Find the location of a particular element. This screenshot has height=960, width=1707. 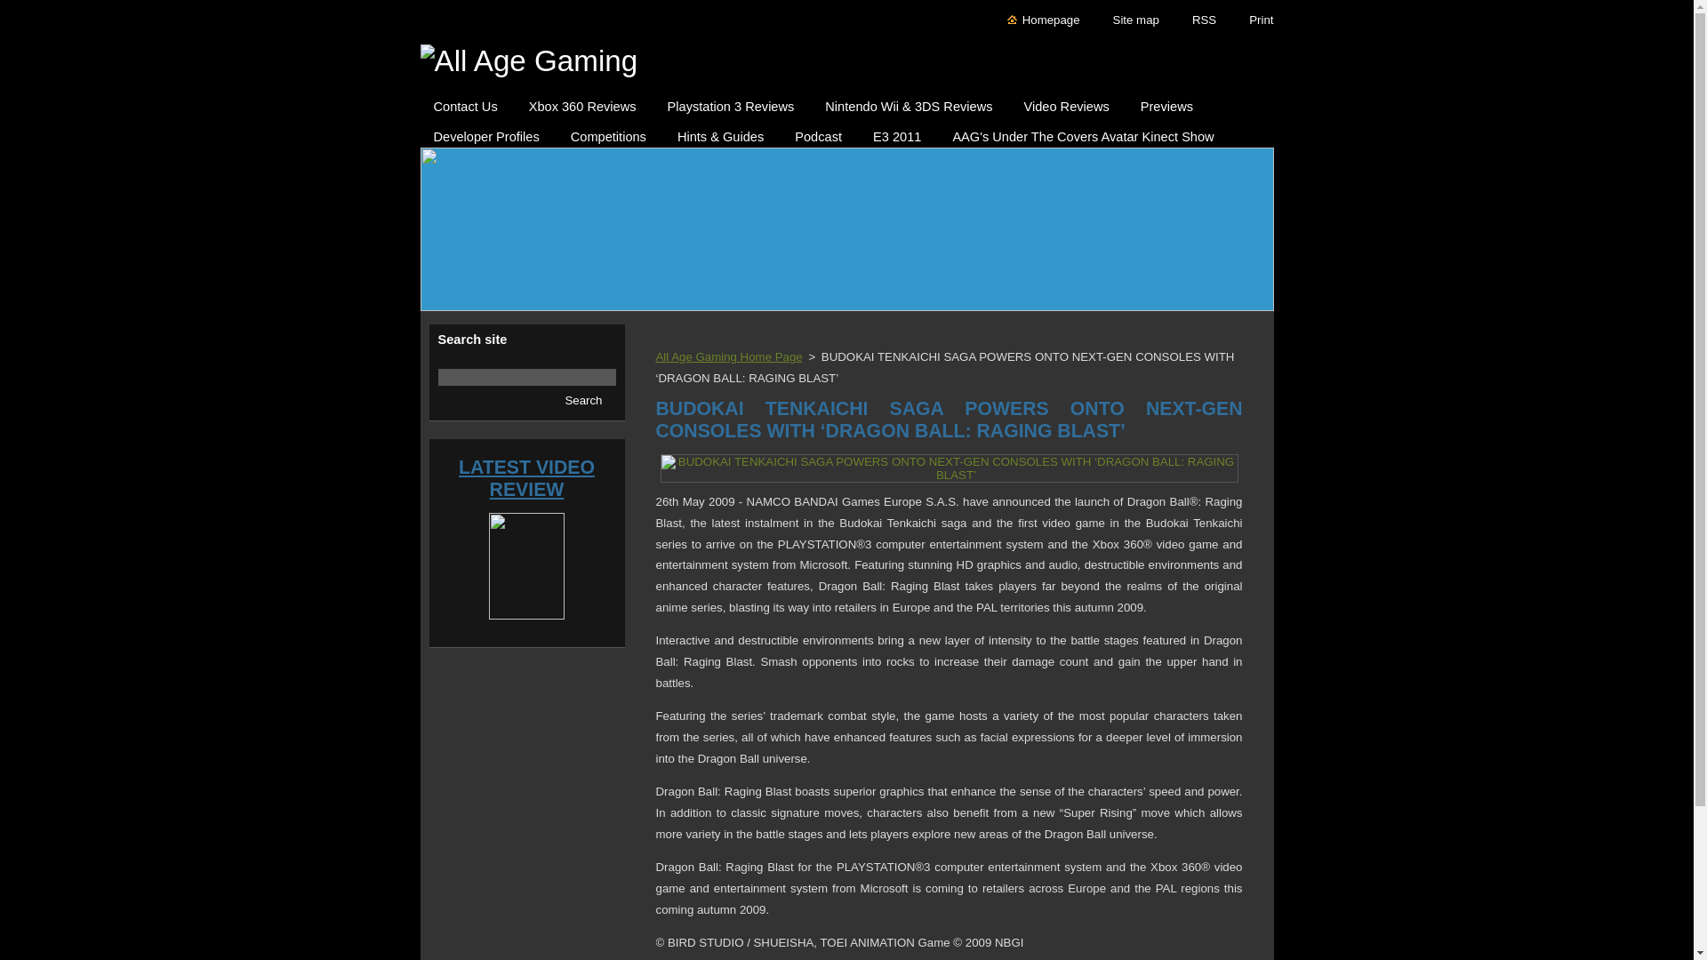

Contact Us is located at coordinates (465, 101).